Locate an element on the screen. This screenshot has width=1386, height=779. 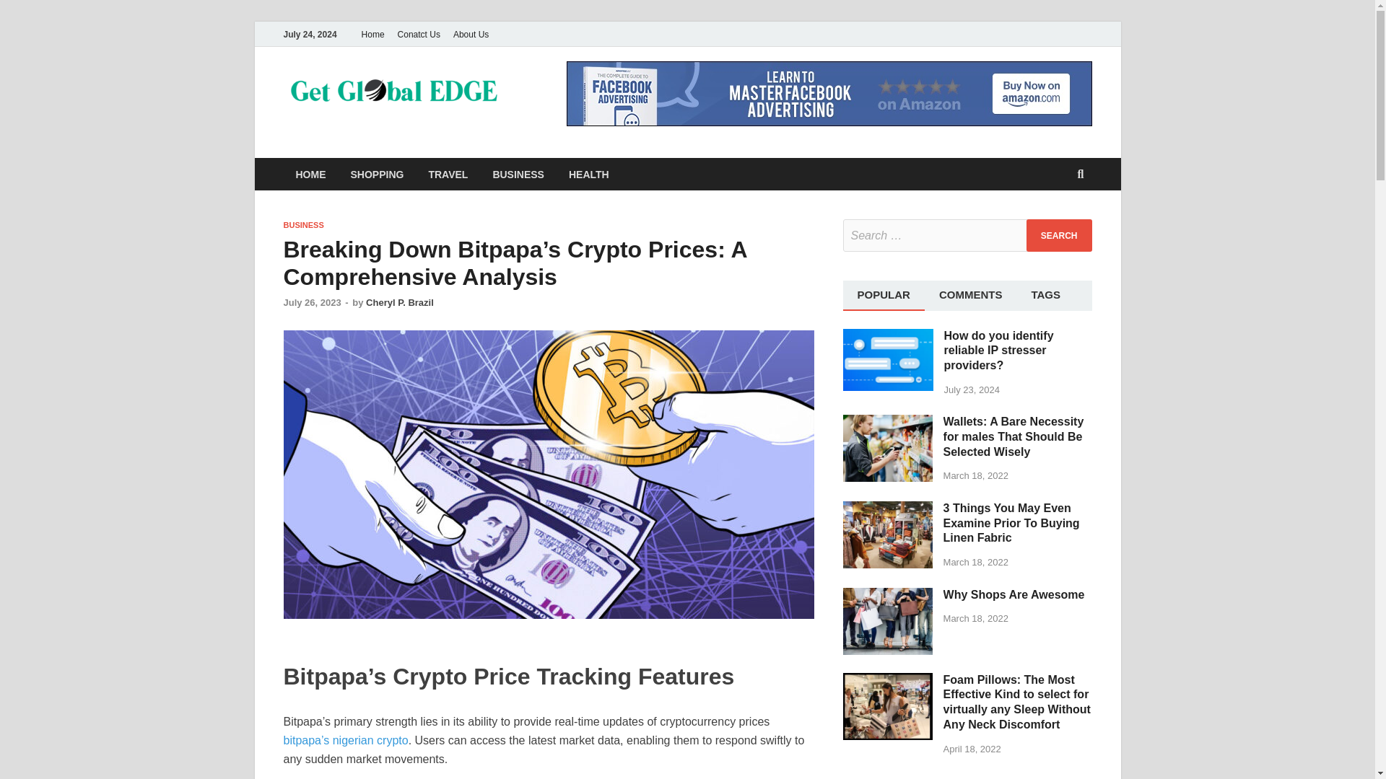
HEALTH is located at coordinates (589, 174).